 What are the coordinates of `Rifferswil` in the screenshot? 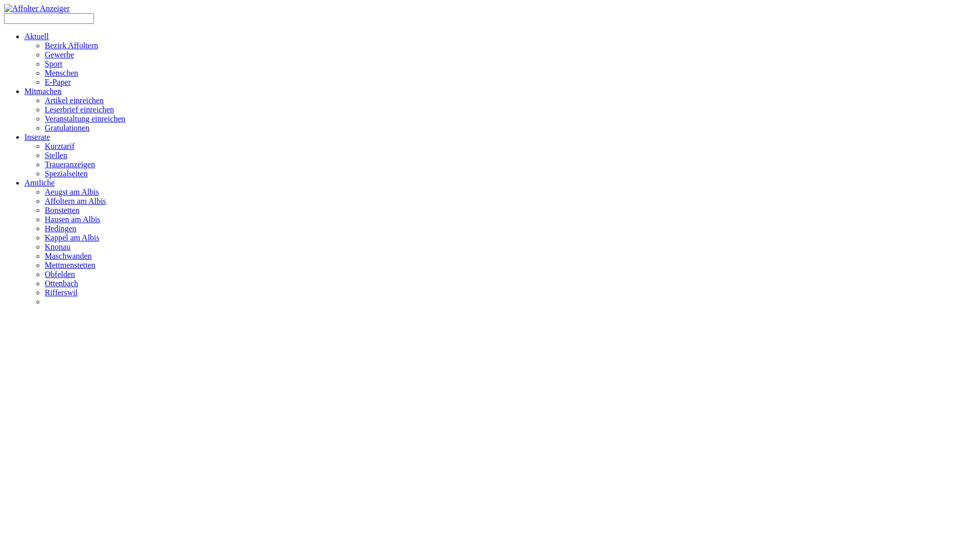 It's located at (61, 293).